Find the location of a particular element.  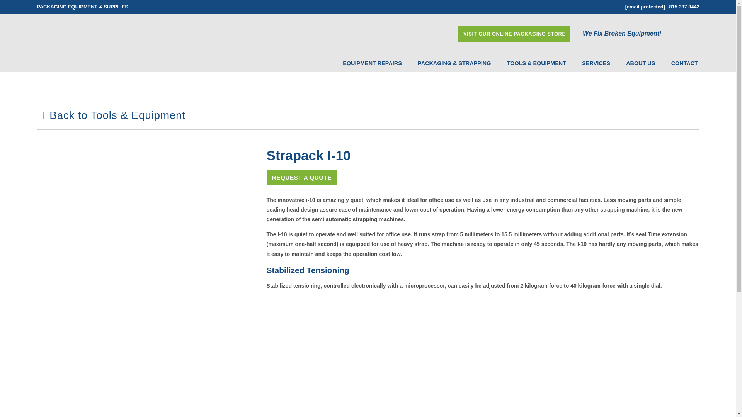

CONTACT is located at coordinates (678, 63).